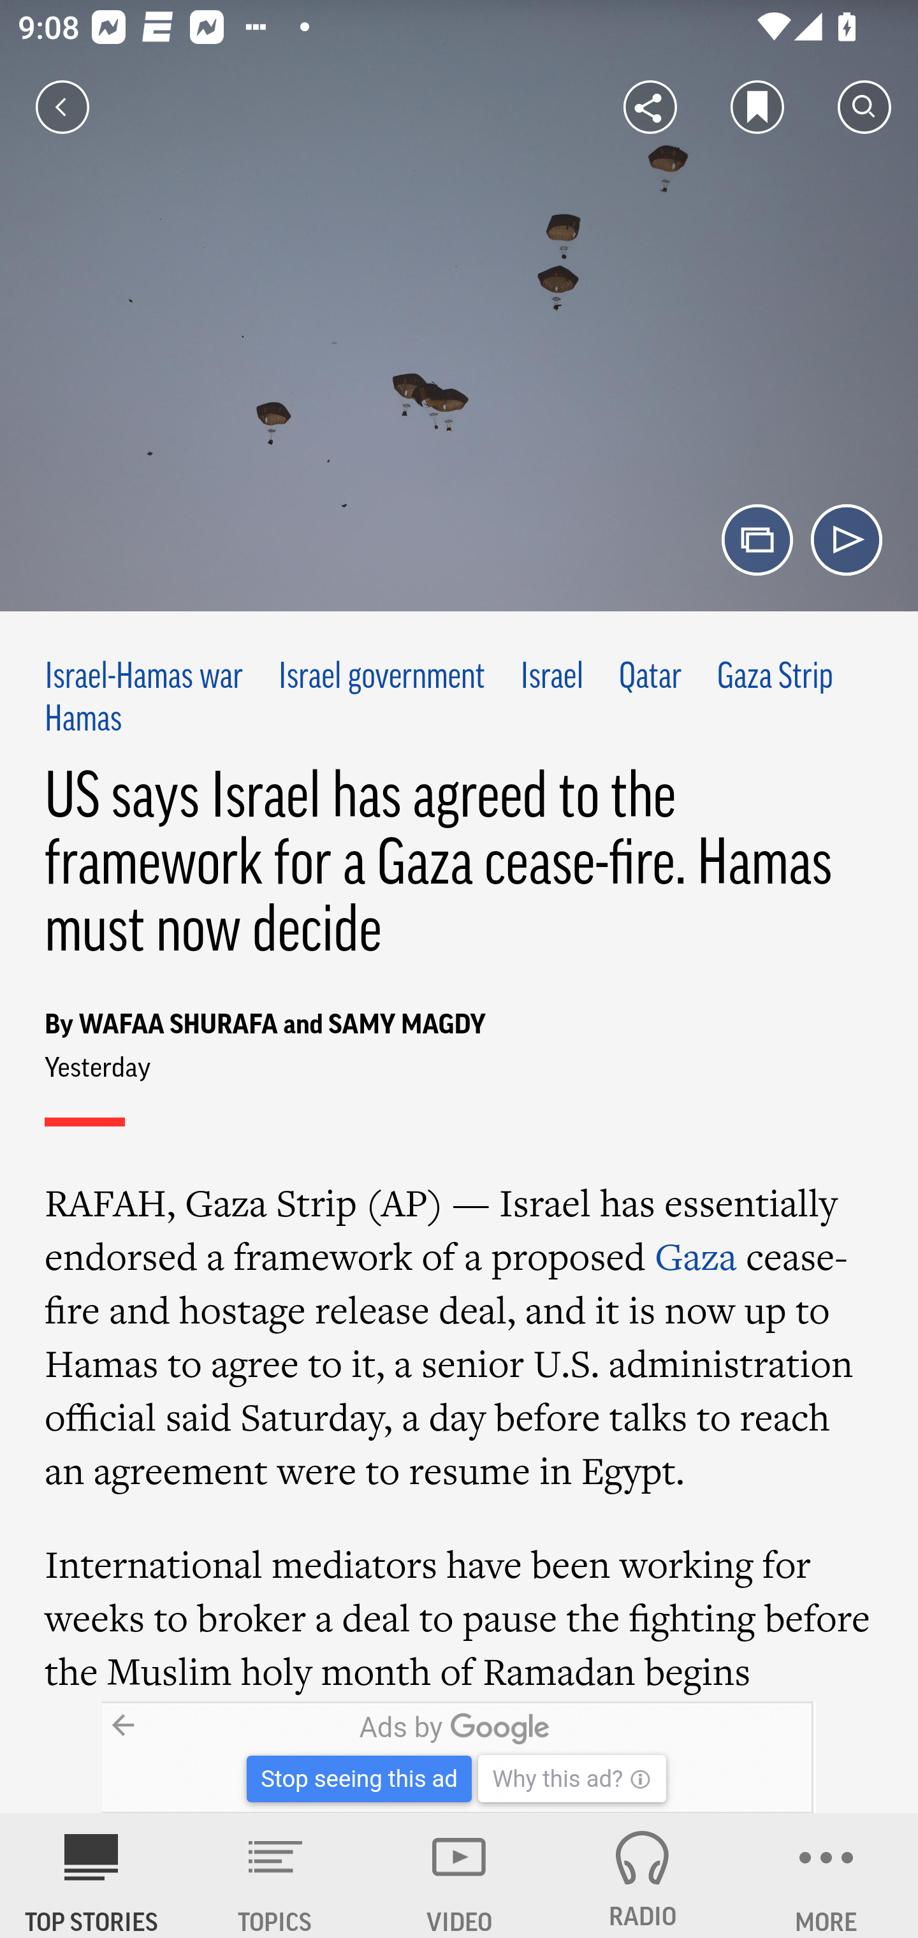 Image resolution: width=918 pixels, height=1938 pixels. I want to click on RADIO, so click(643, 1876).